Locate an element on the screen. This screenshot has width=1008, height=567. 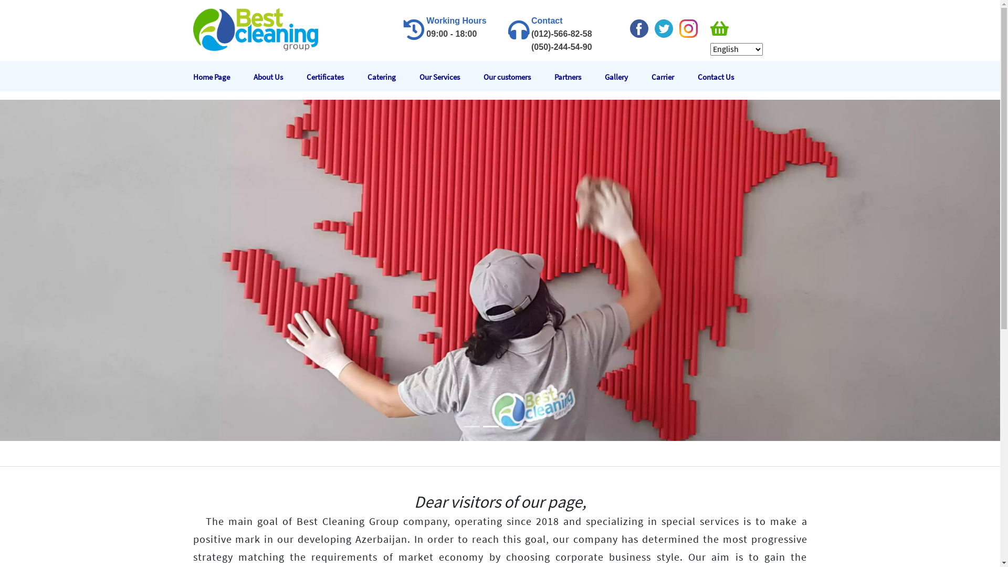
Our Services is located at coordinates (448, 77).